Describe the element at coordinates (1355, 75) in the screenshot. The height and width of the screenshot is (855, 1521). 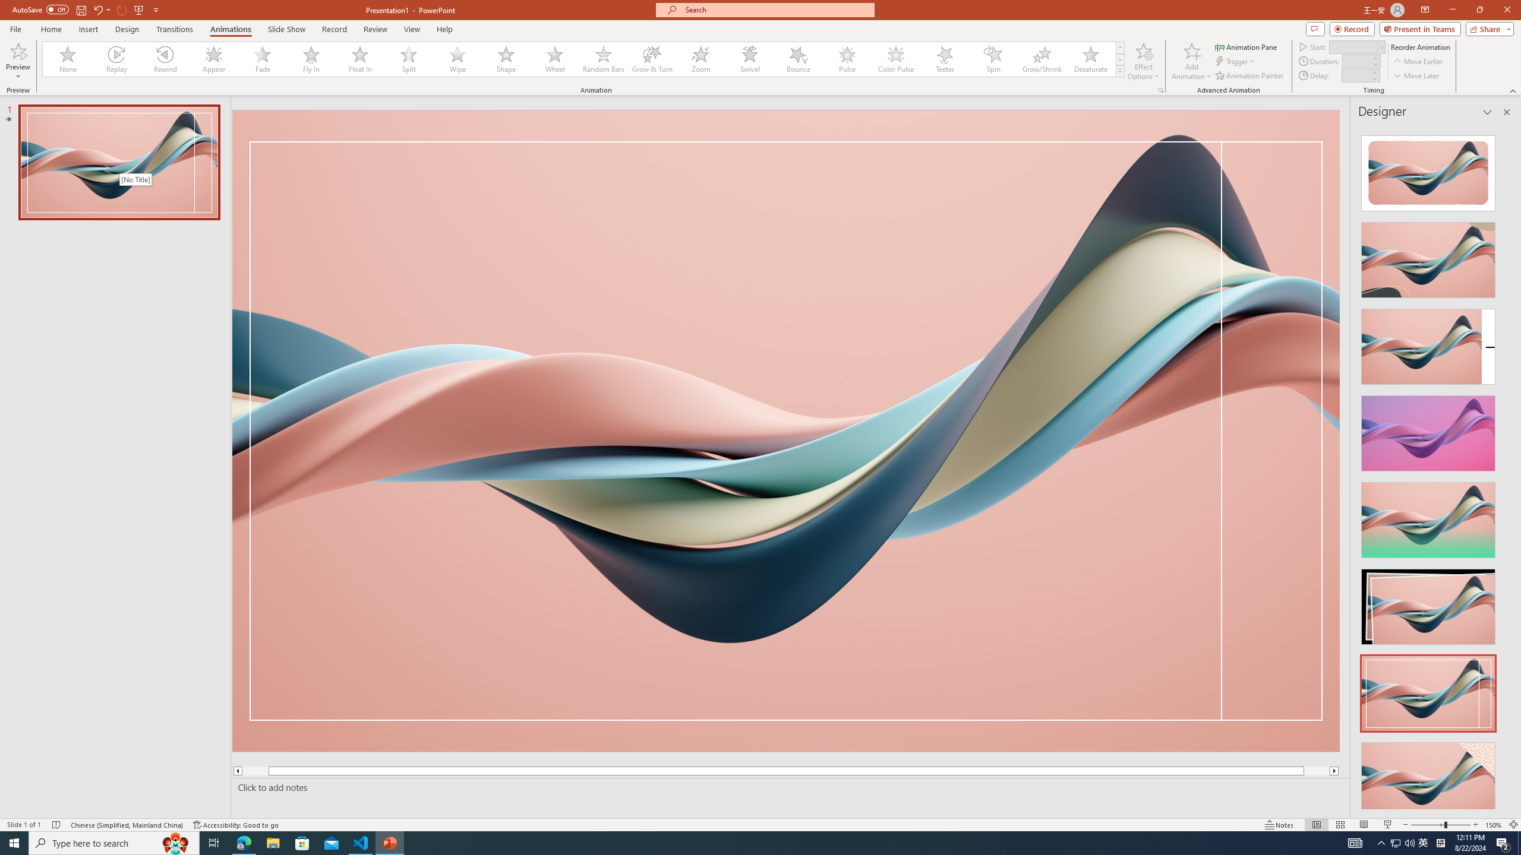
I see `Animation Delay` at that location.